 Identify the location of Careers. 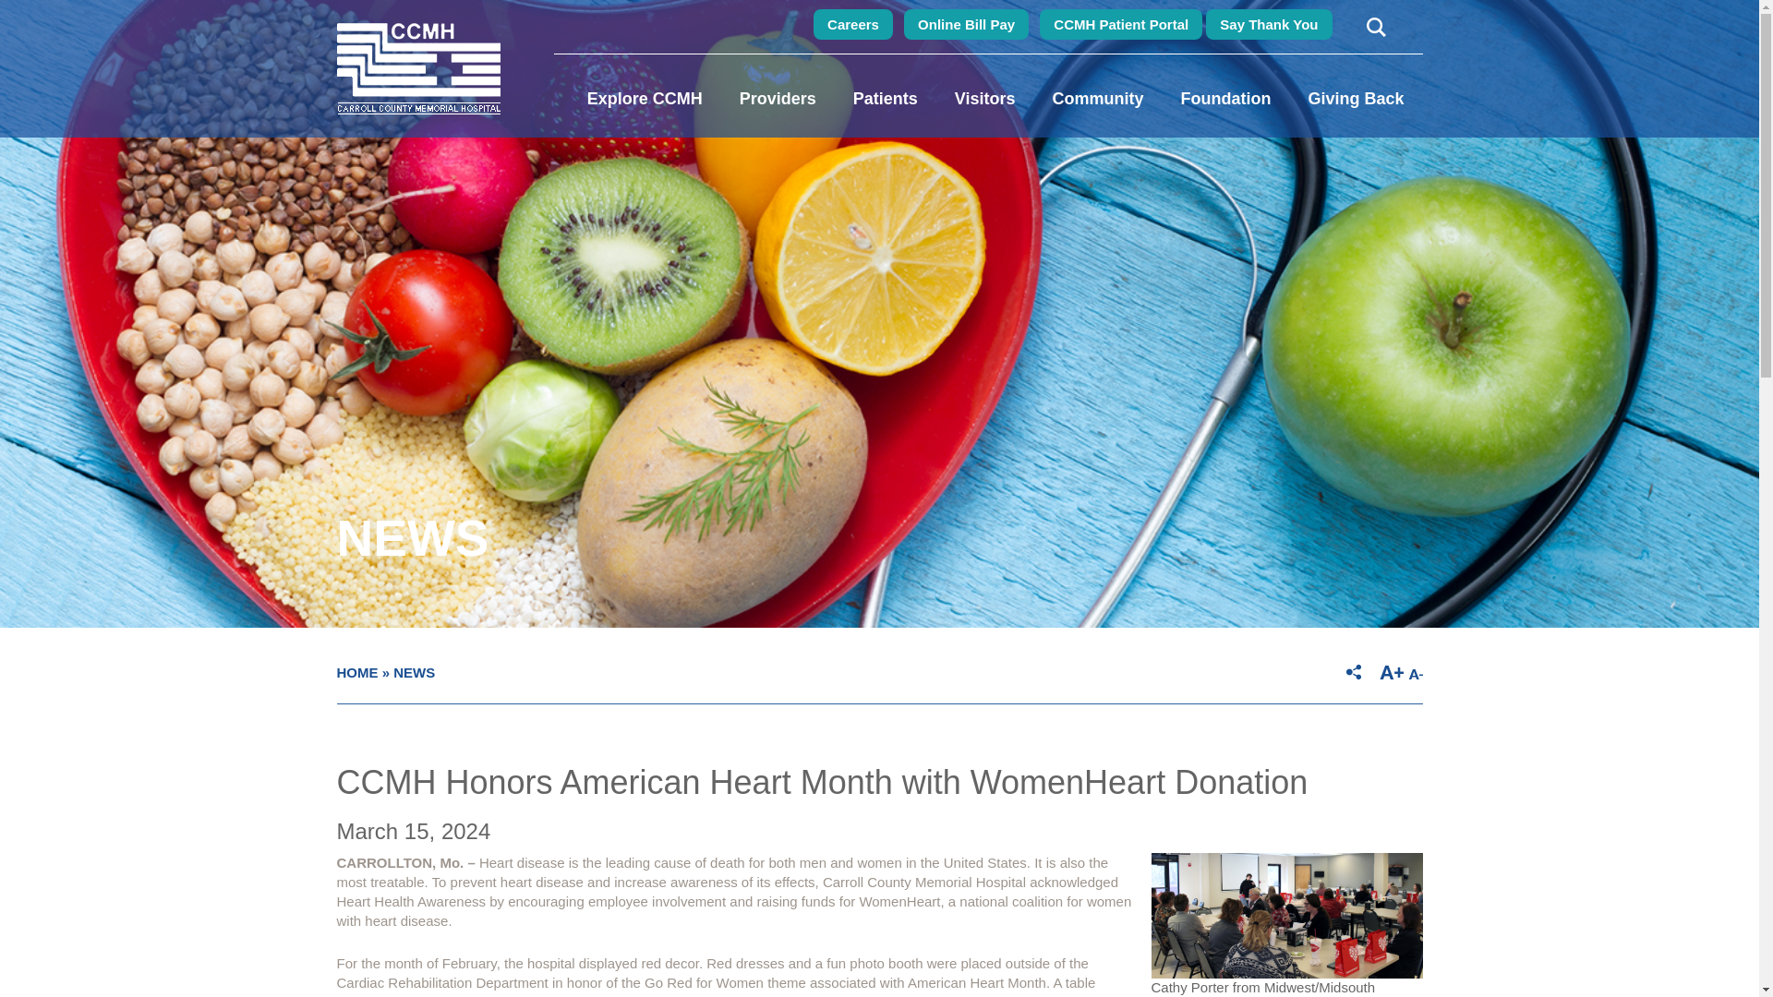
(853, 24).